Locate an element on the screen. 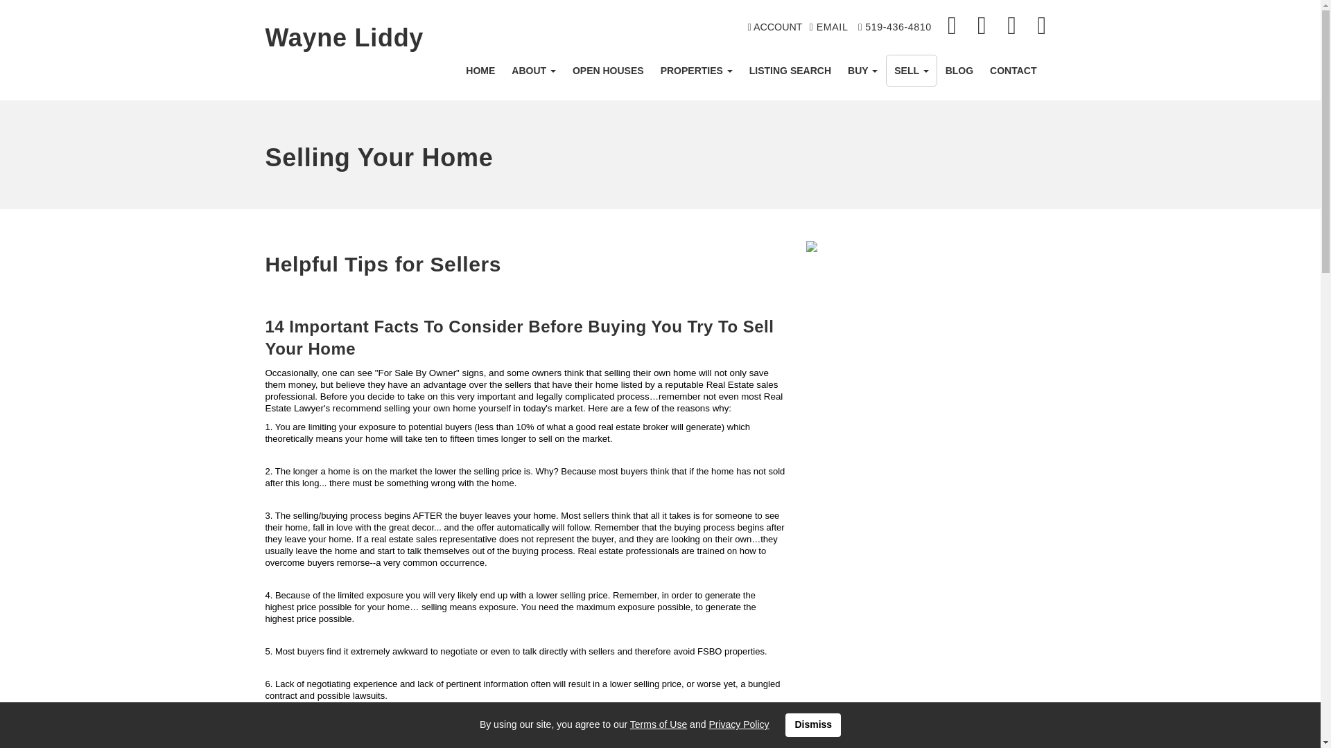 The height and width of the screenshot is (748, 1331). CONTACT is located at coordinates (1014, 71).